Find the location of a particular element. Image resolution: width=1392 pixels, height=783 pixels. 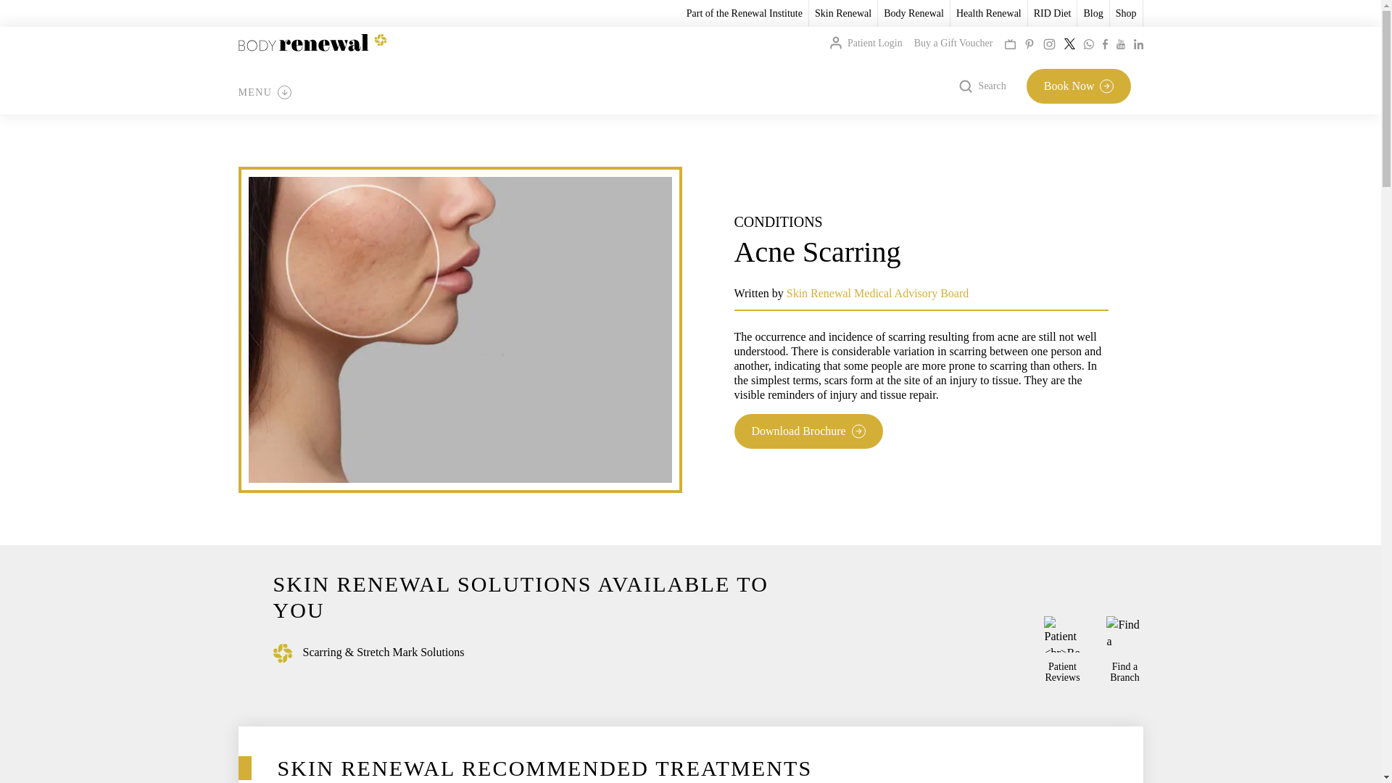

MENU is located at coordinates (264, 93).